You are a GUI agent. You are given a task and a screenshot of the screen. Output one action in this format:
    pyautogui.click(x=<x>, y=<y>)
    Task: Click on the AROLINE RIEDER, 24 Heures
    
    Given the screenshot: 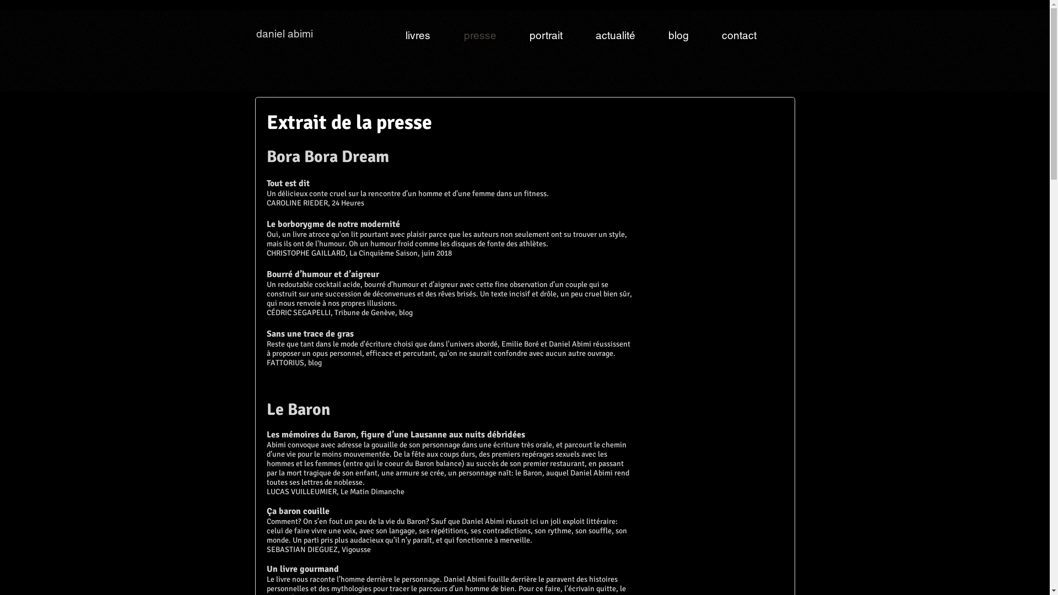 What is the action you would take?
    pyautogui.click(x=317, y=203)
    